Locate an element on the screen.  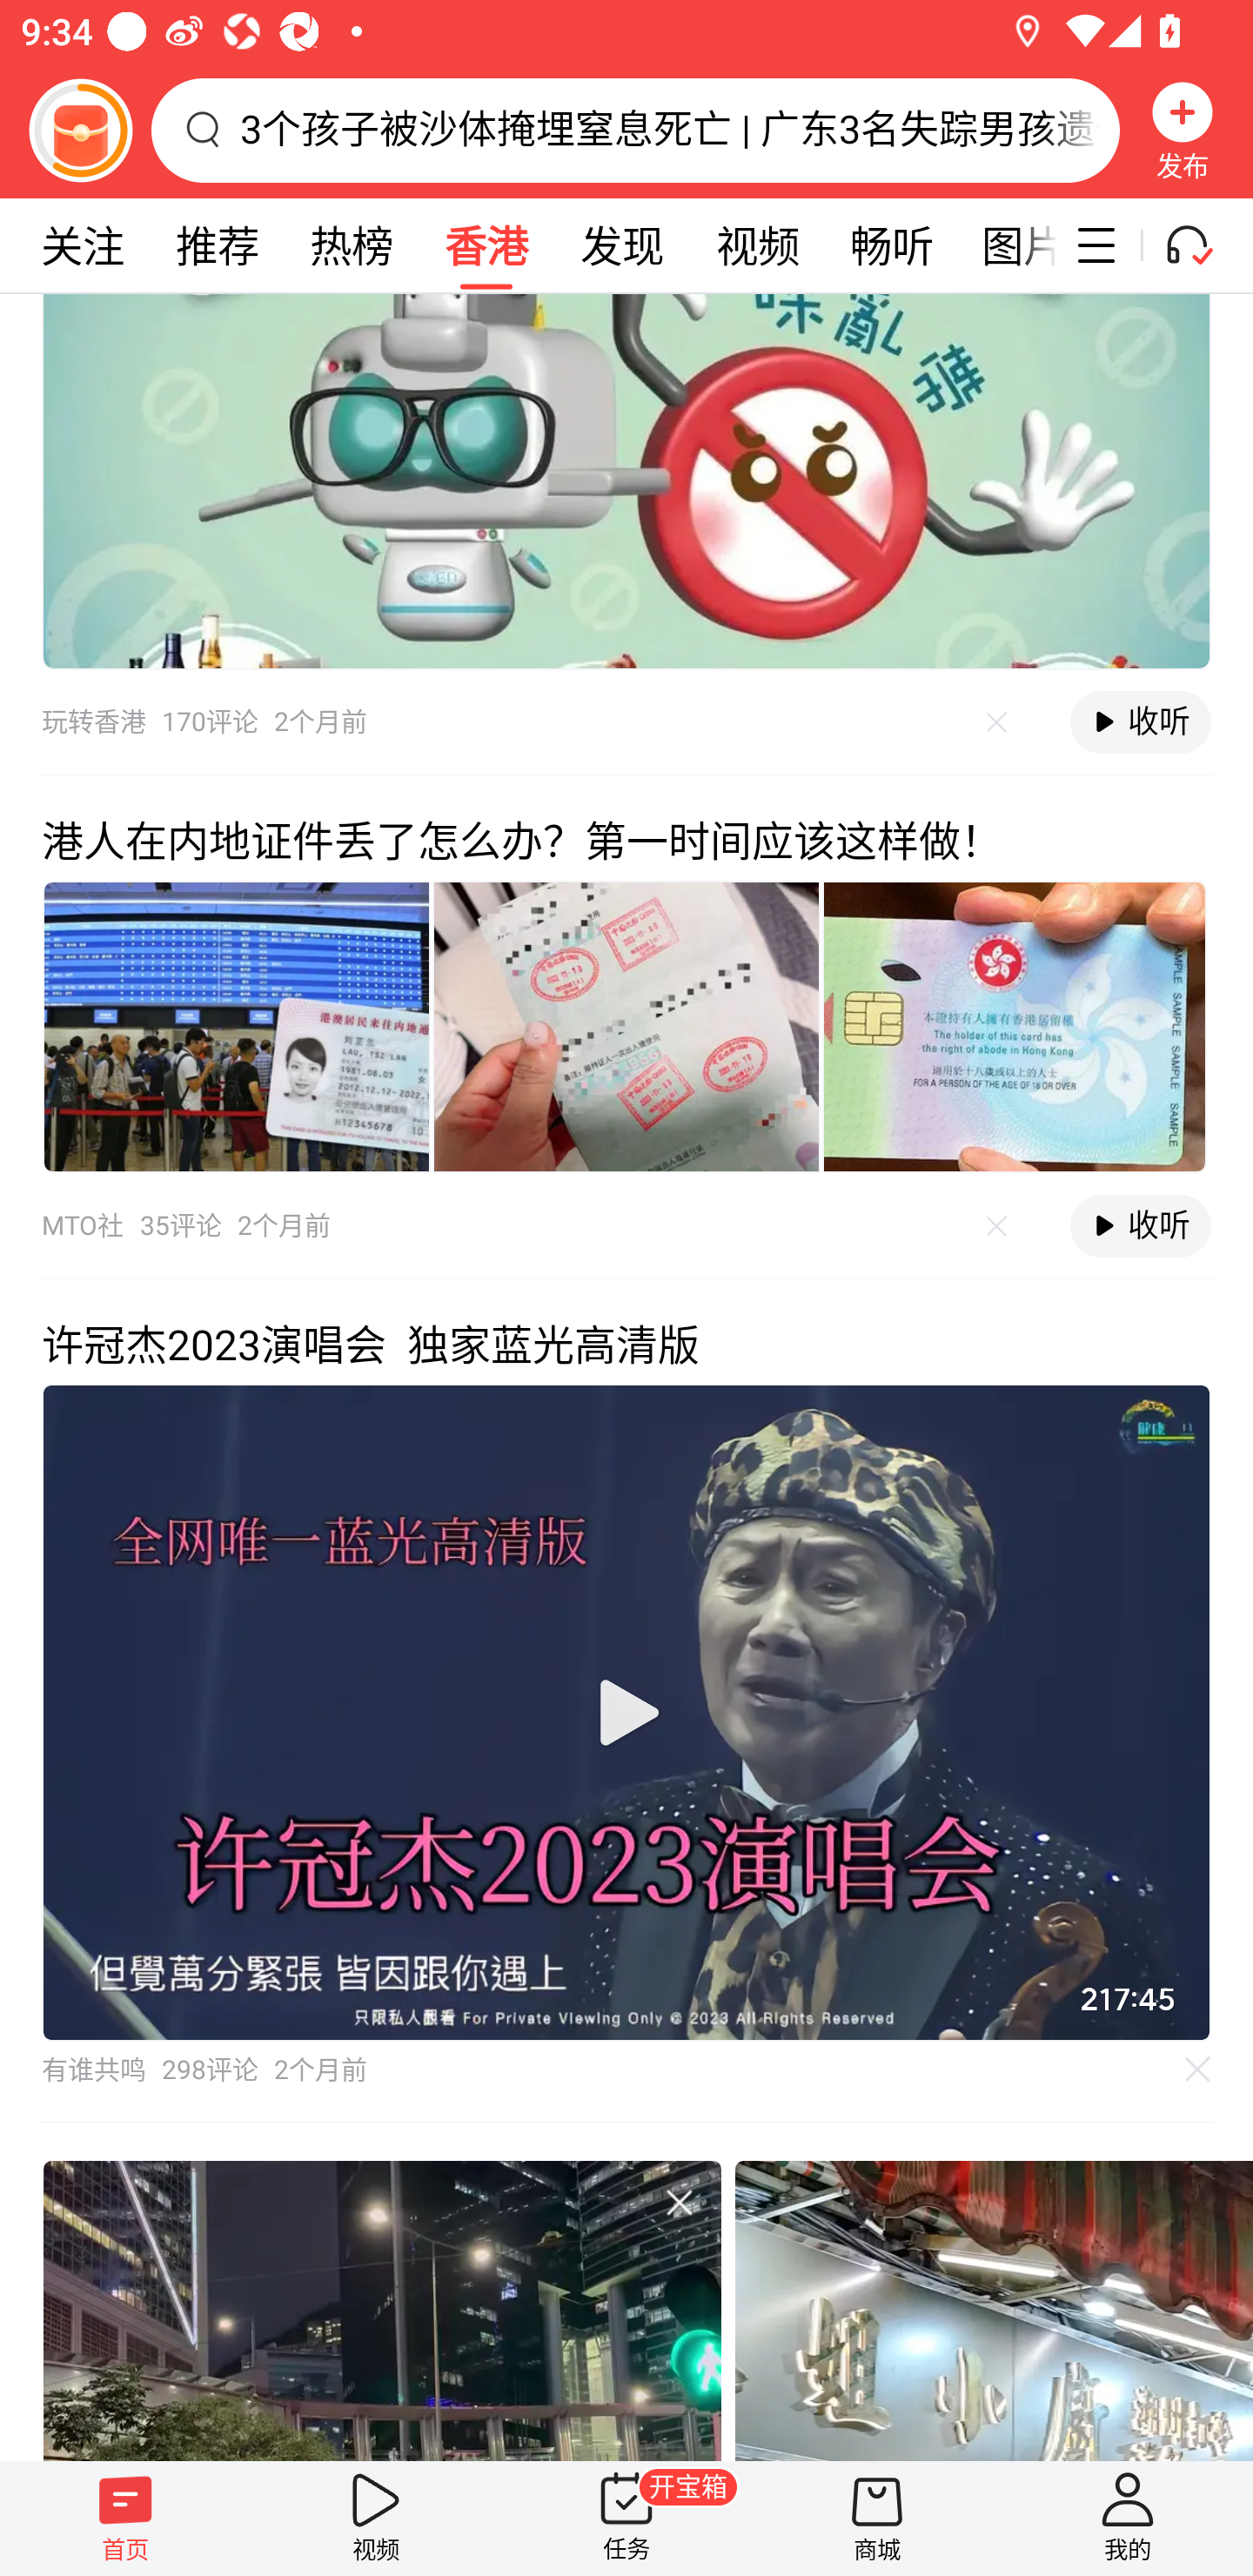
发现 is located at coordinates (621, 245).